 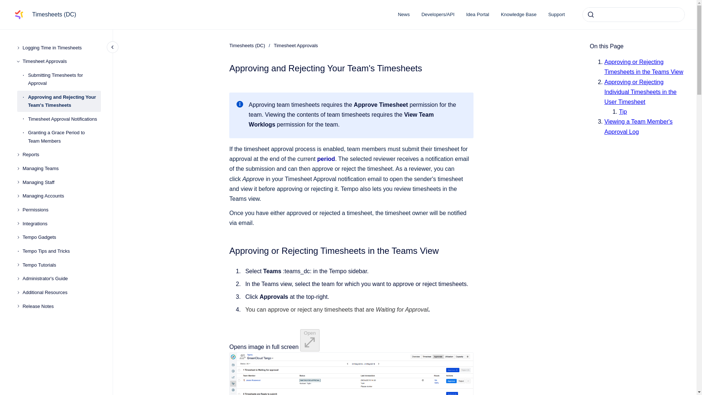 I want to click on Go to homepage, so click(x=19, y=15).